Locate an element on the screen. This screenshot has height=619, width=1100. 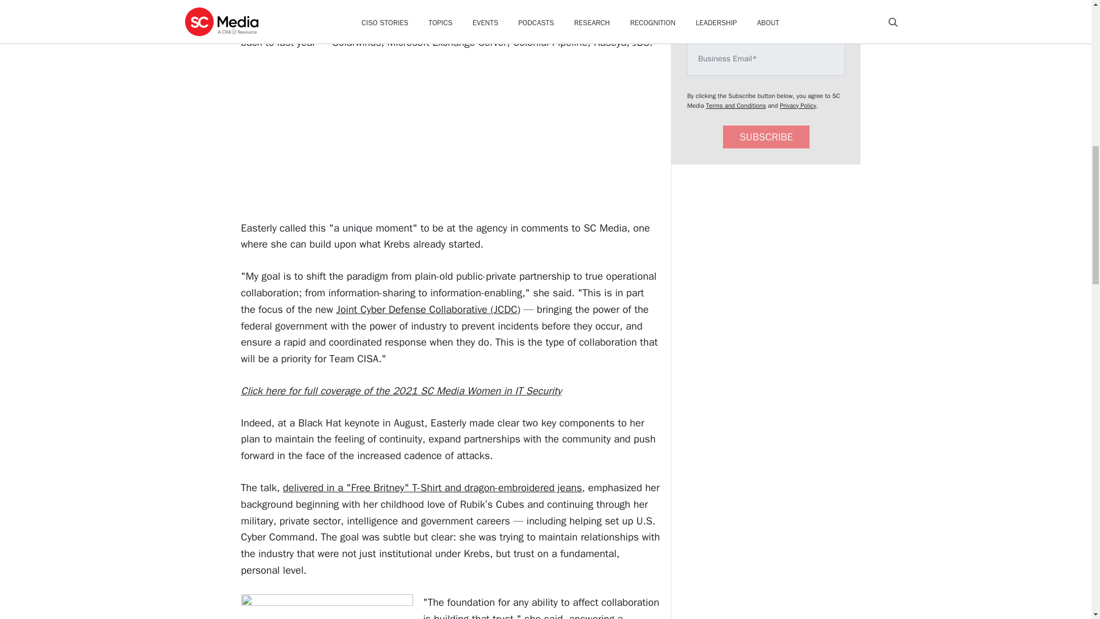
SUBSCRIBE is located at coordinates (766, 138).